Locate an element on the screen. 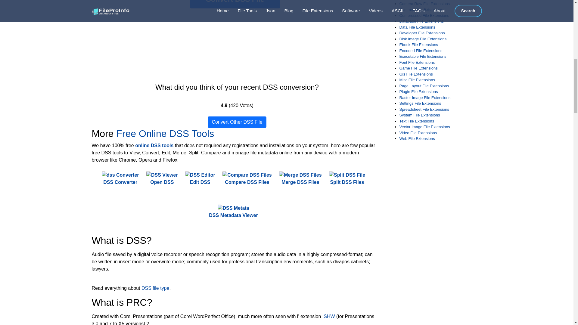  .SHW is located at coordinates (329, 316).